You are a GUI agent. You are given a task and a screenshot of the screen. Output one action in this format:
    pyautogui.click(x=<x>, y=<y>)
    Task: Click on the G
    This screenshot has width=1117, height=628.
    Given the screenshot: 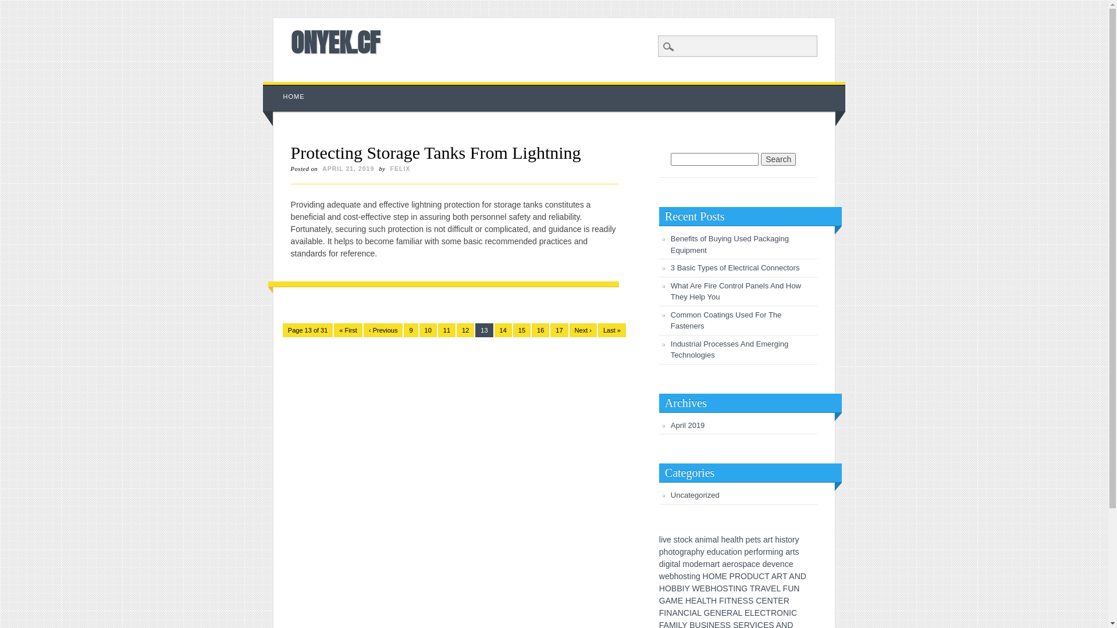 What is the action you would take?
    pyautogui.click(x=706, y=613)
    